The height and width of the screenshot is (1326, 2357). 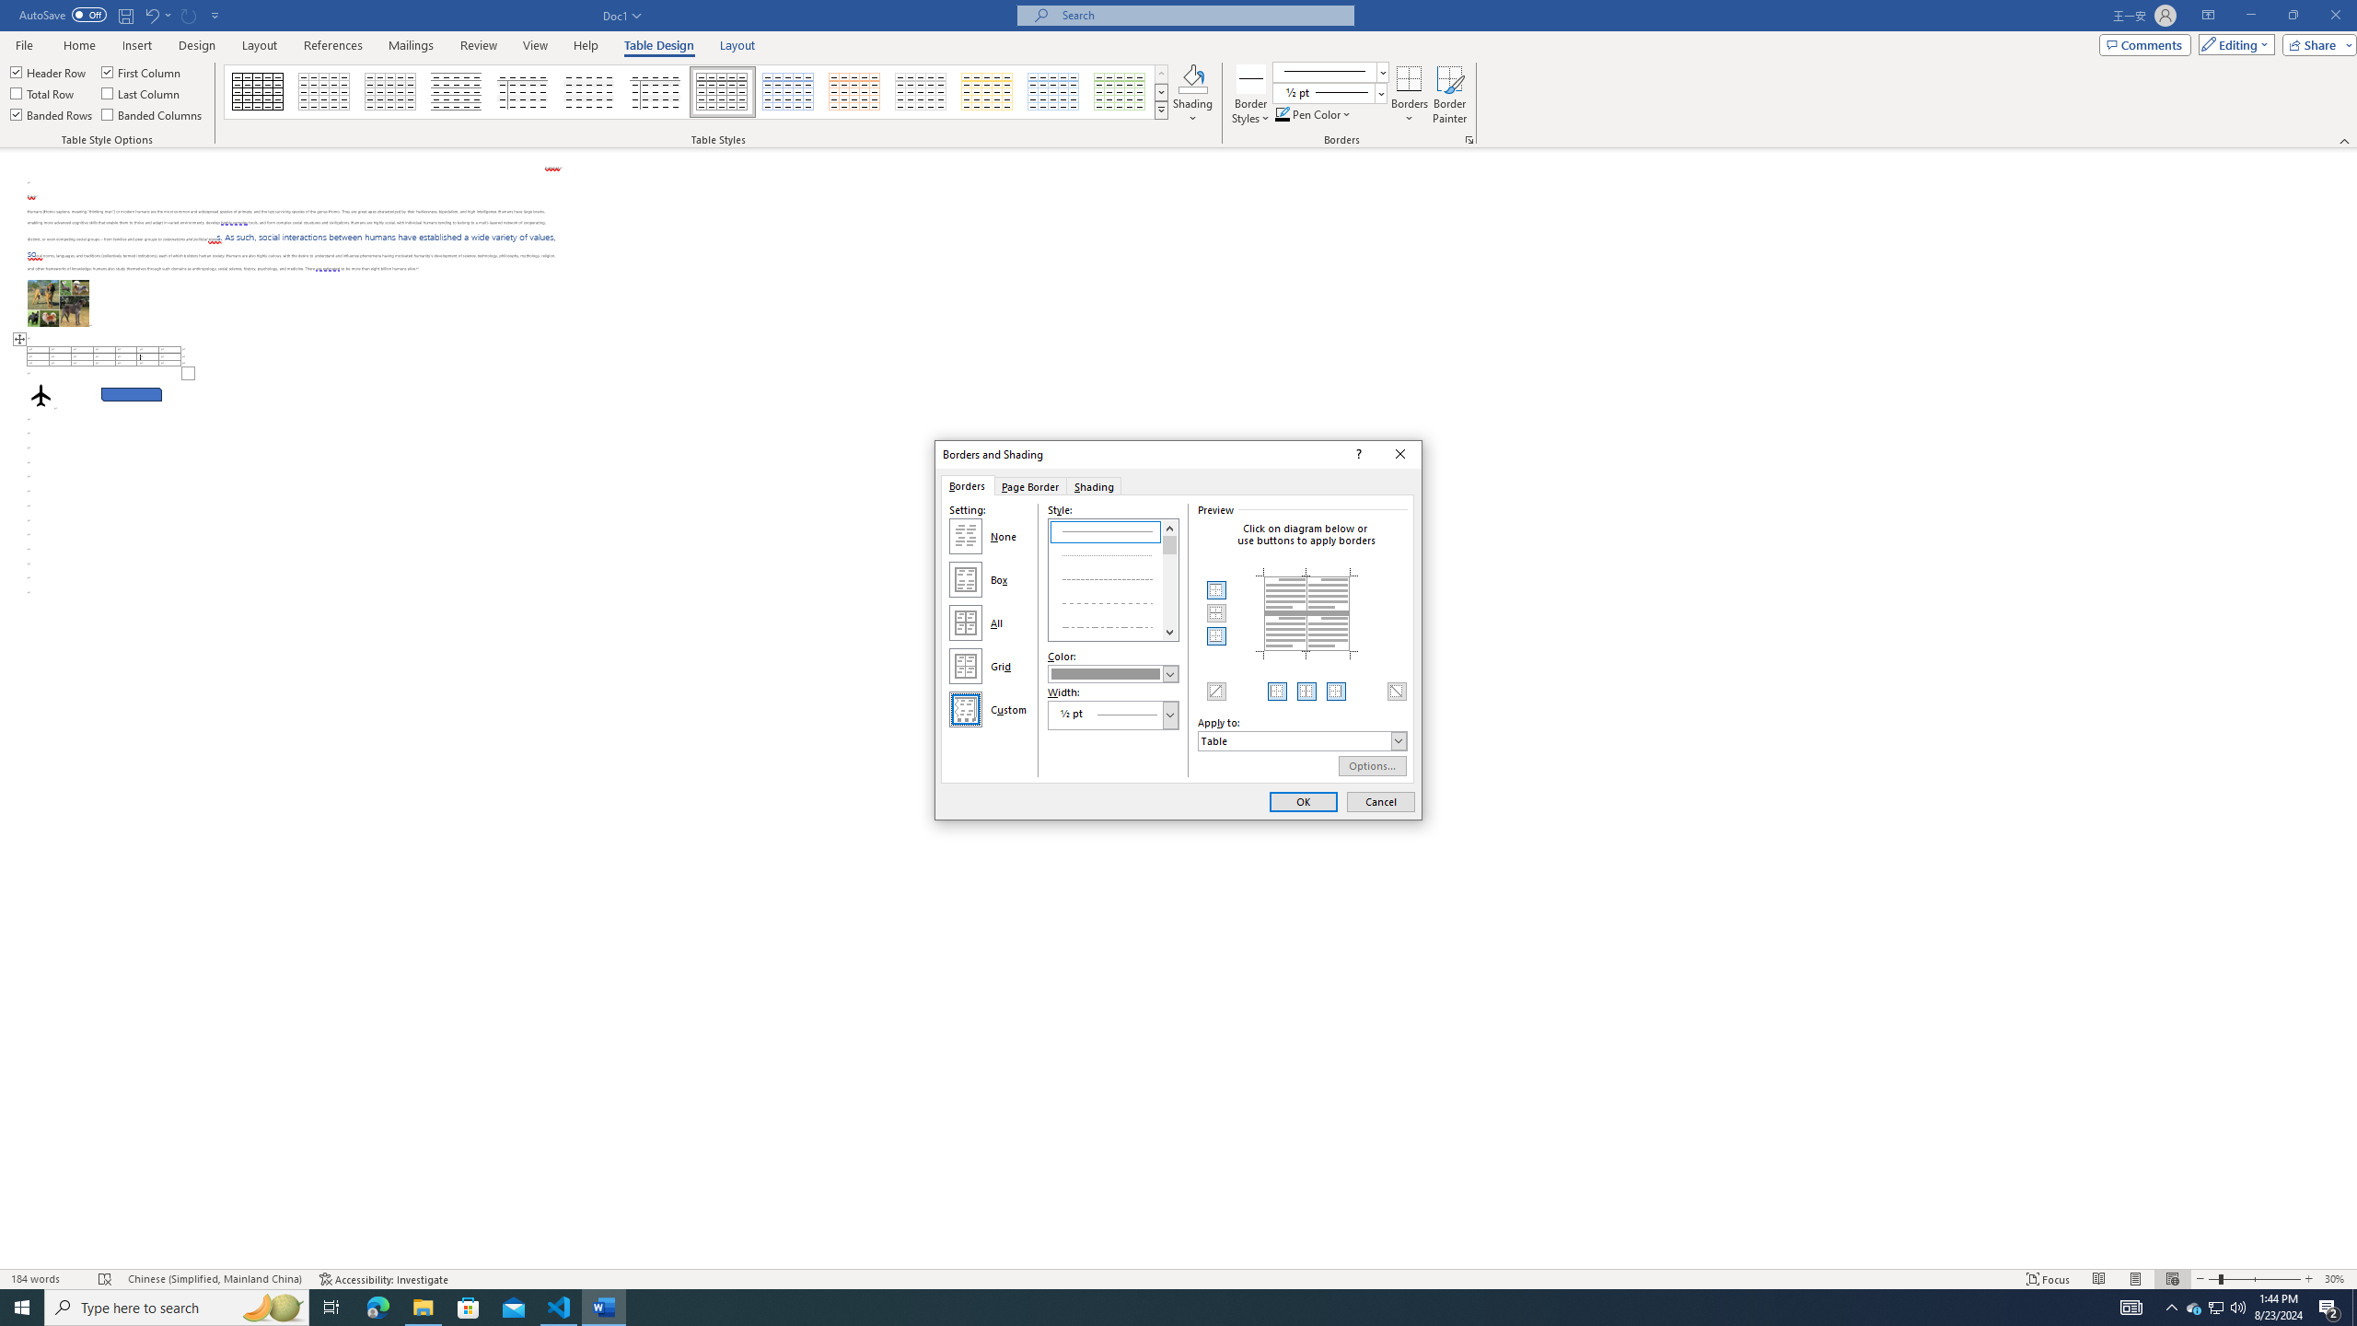 I want to click on Morphological variation in six dogs, so click(x=59, y=303).